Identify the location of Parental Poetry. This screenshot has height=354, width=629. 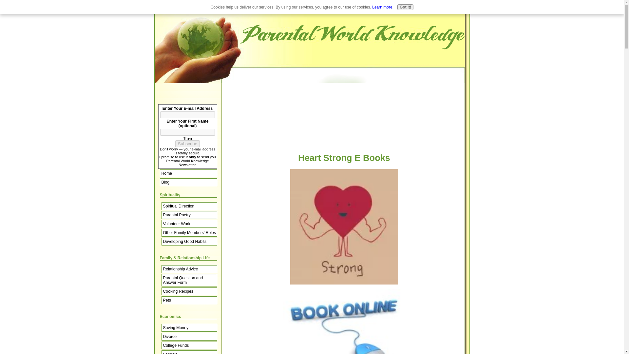
(189, 215).